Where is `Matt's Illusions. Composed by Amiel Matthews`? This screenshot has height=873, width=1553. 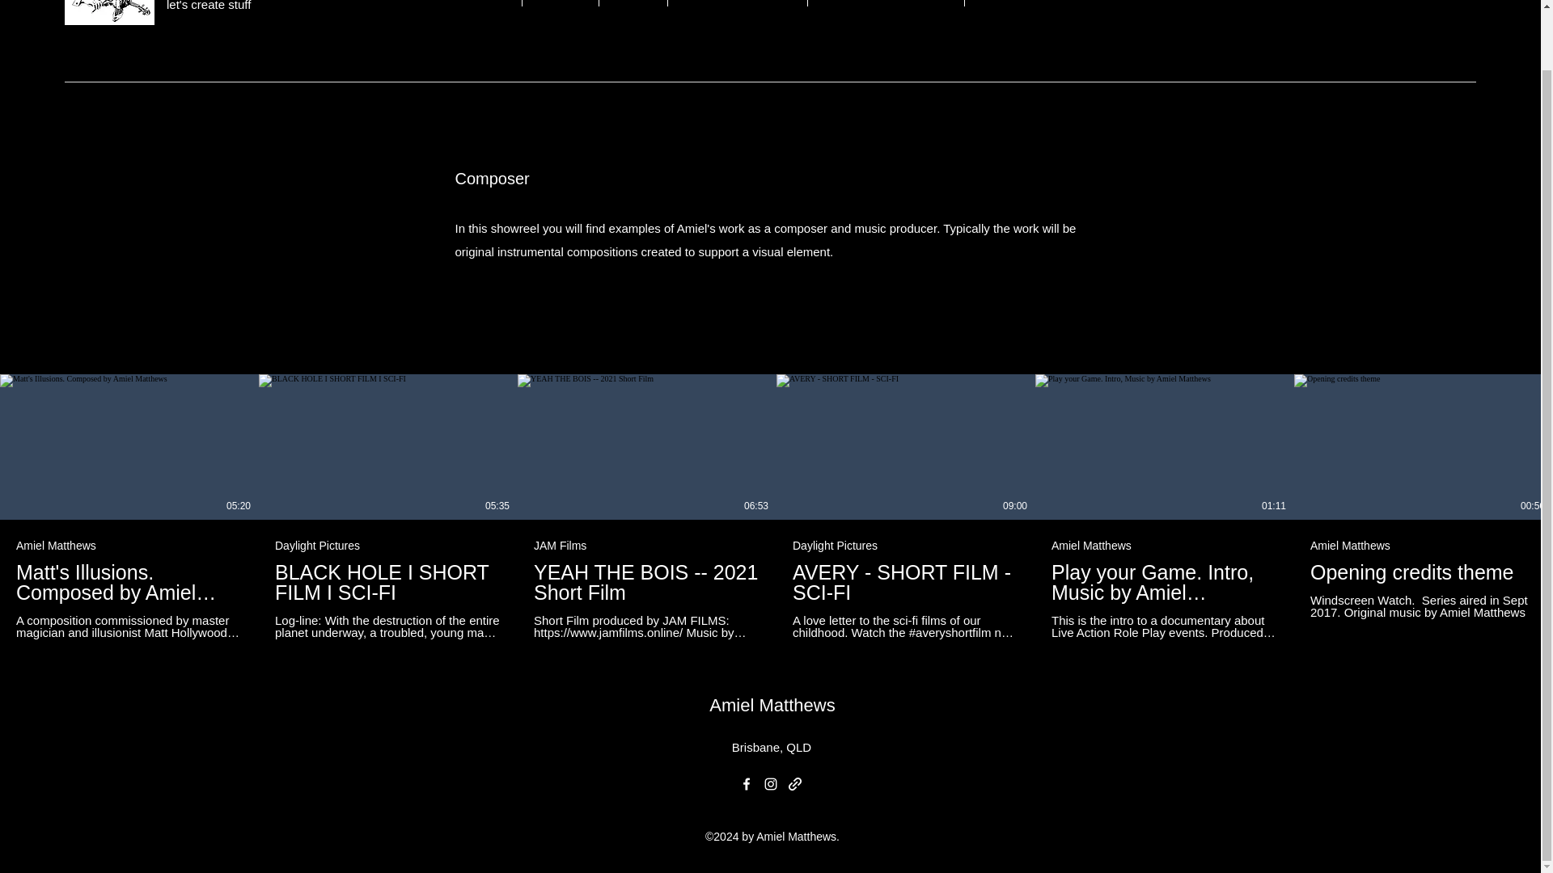
Matt's Illusions. Composed by Amiel Matthews is located at coordinates (129, 582).